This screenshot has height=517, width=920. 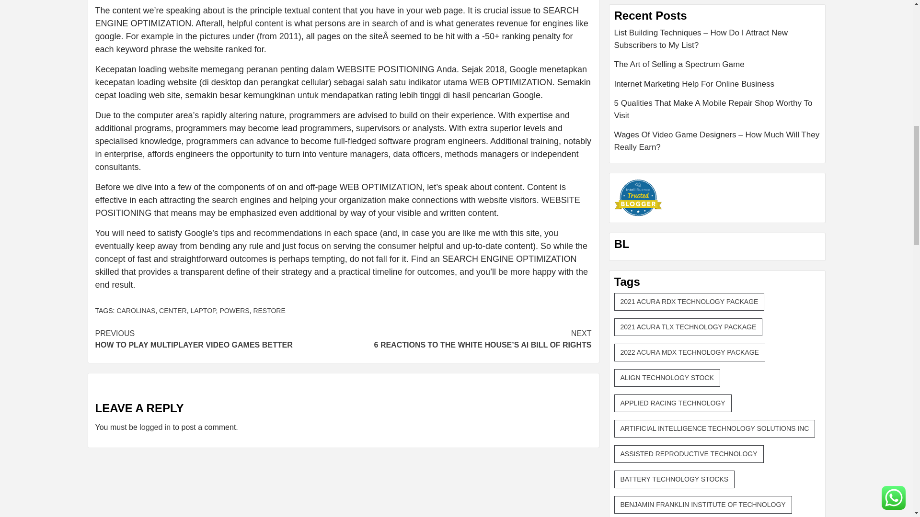 What do you see at coordinates (155, 427) in the screenshot?
I see `CAROLINAS` at bounding box center [155, 427].